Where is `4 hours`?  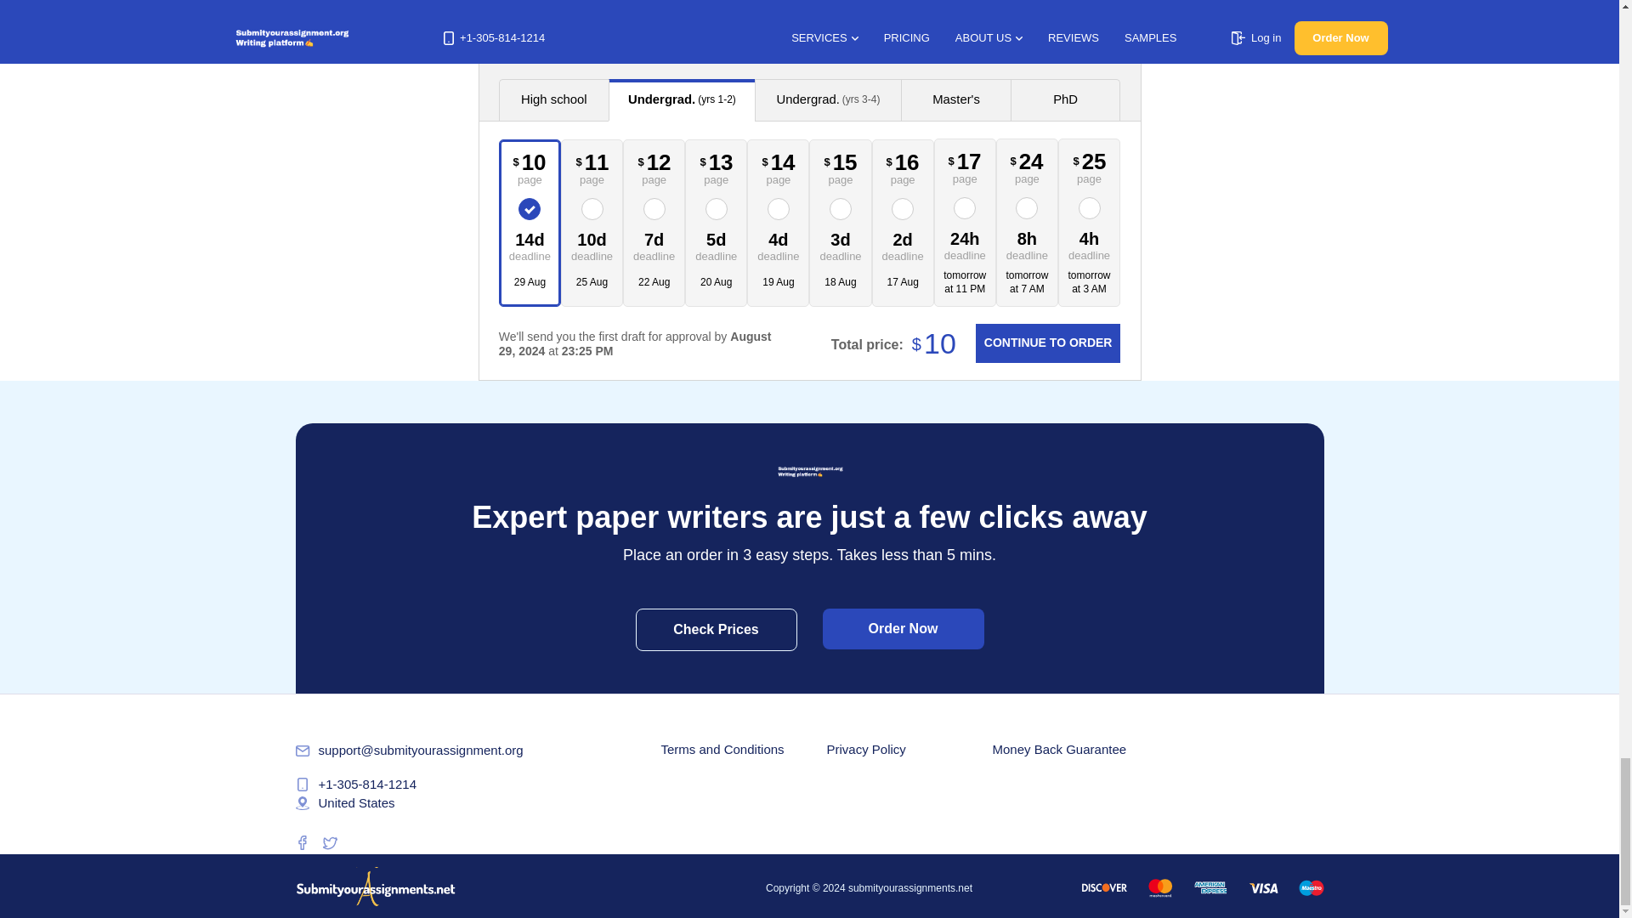 4 hours is located at coordinates (1089, 243).